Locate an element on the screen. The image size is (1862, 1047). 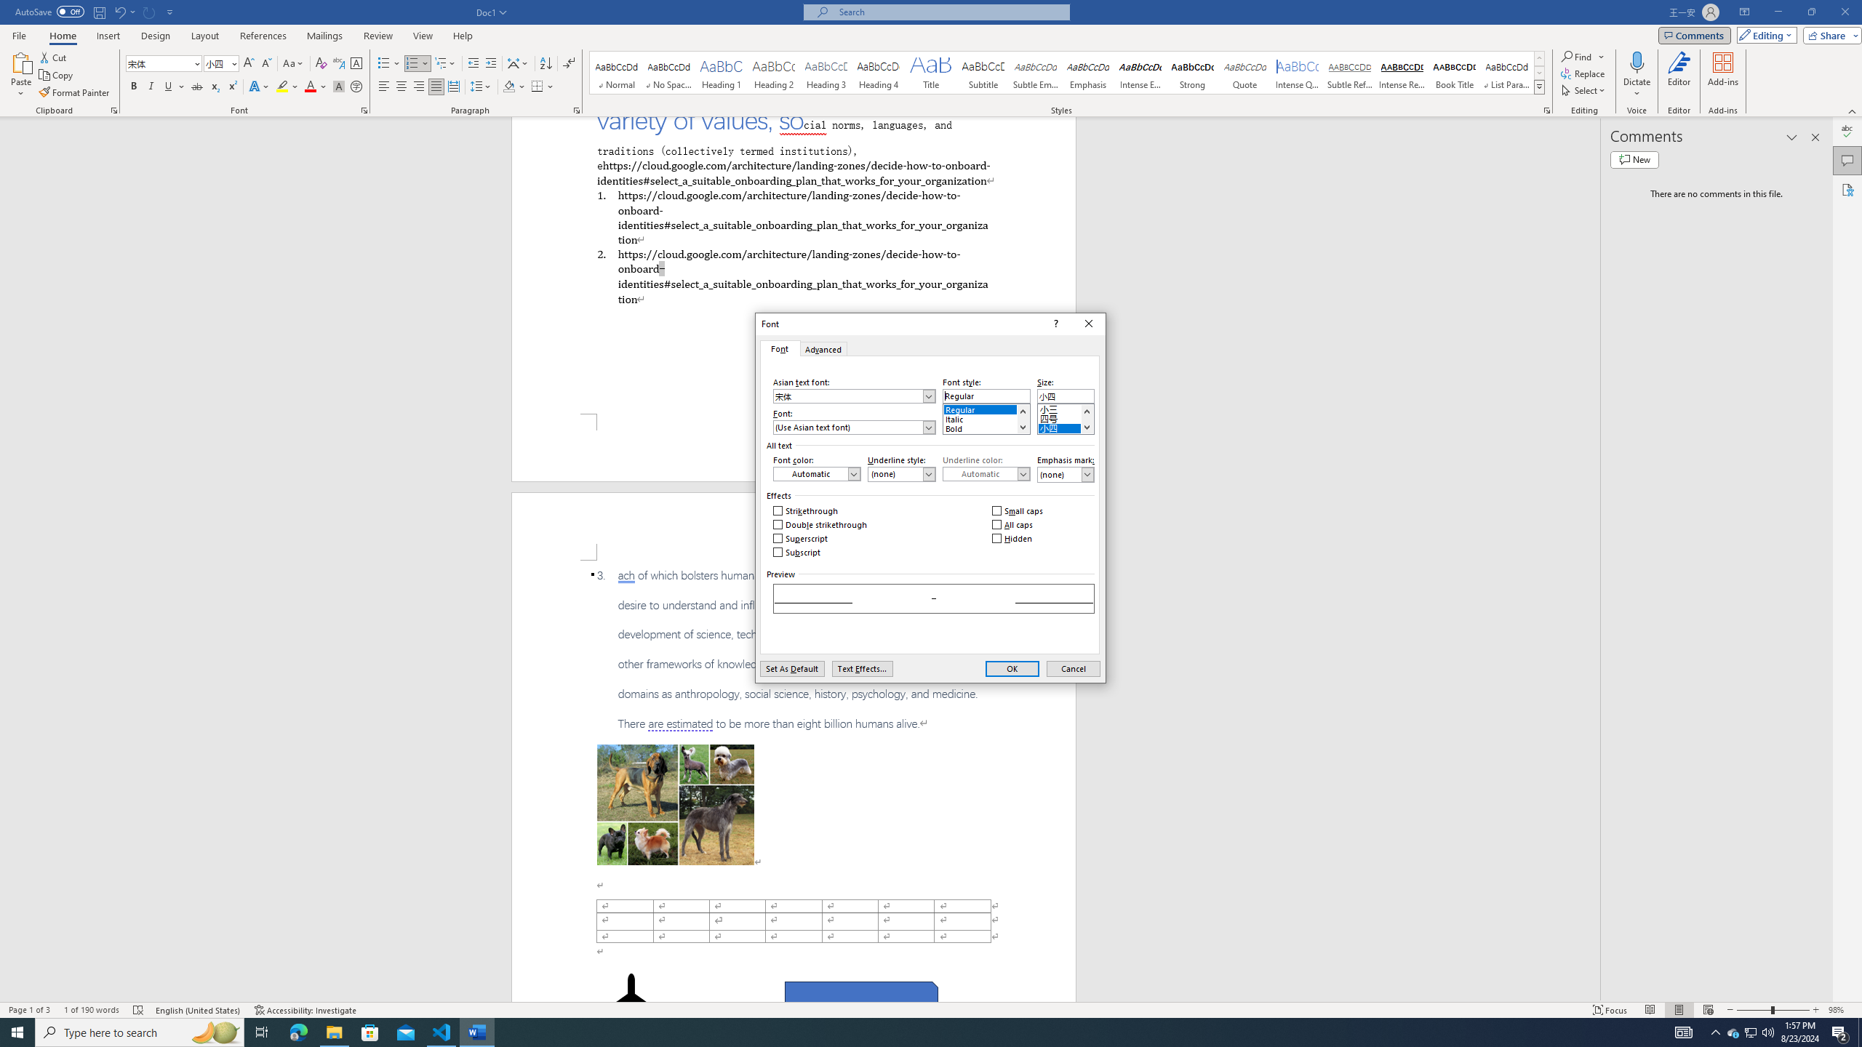
Numbering is located at coordinates (412, 64).